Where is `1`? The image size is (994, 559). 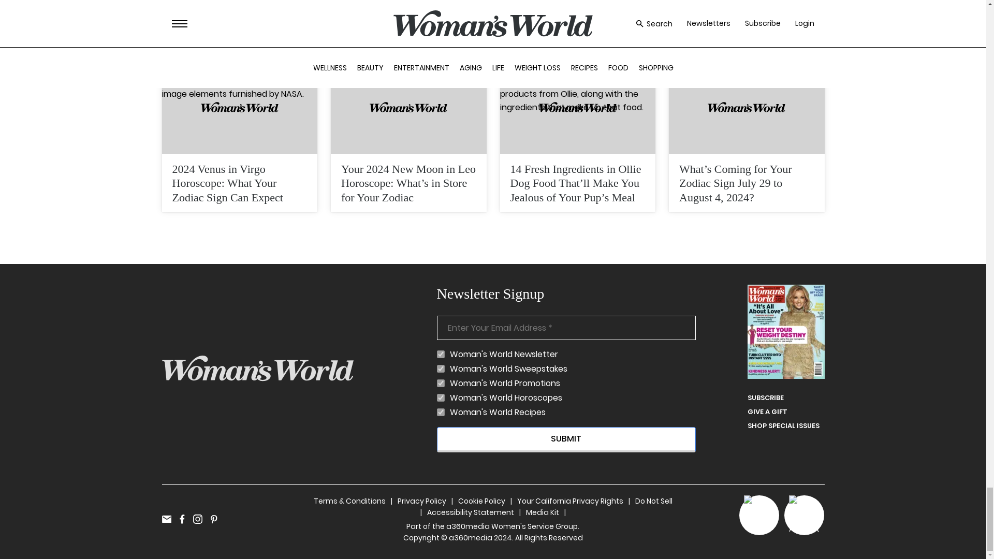 1 is located at coordinates (441, 369).